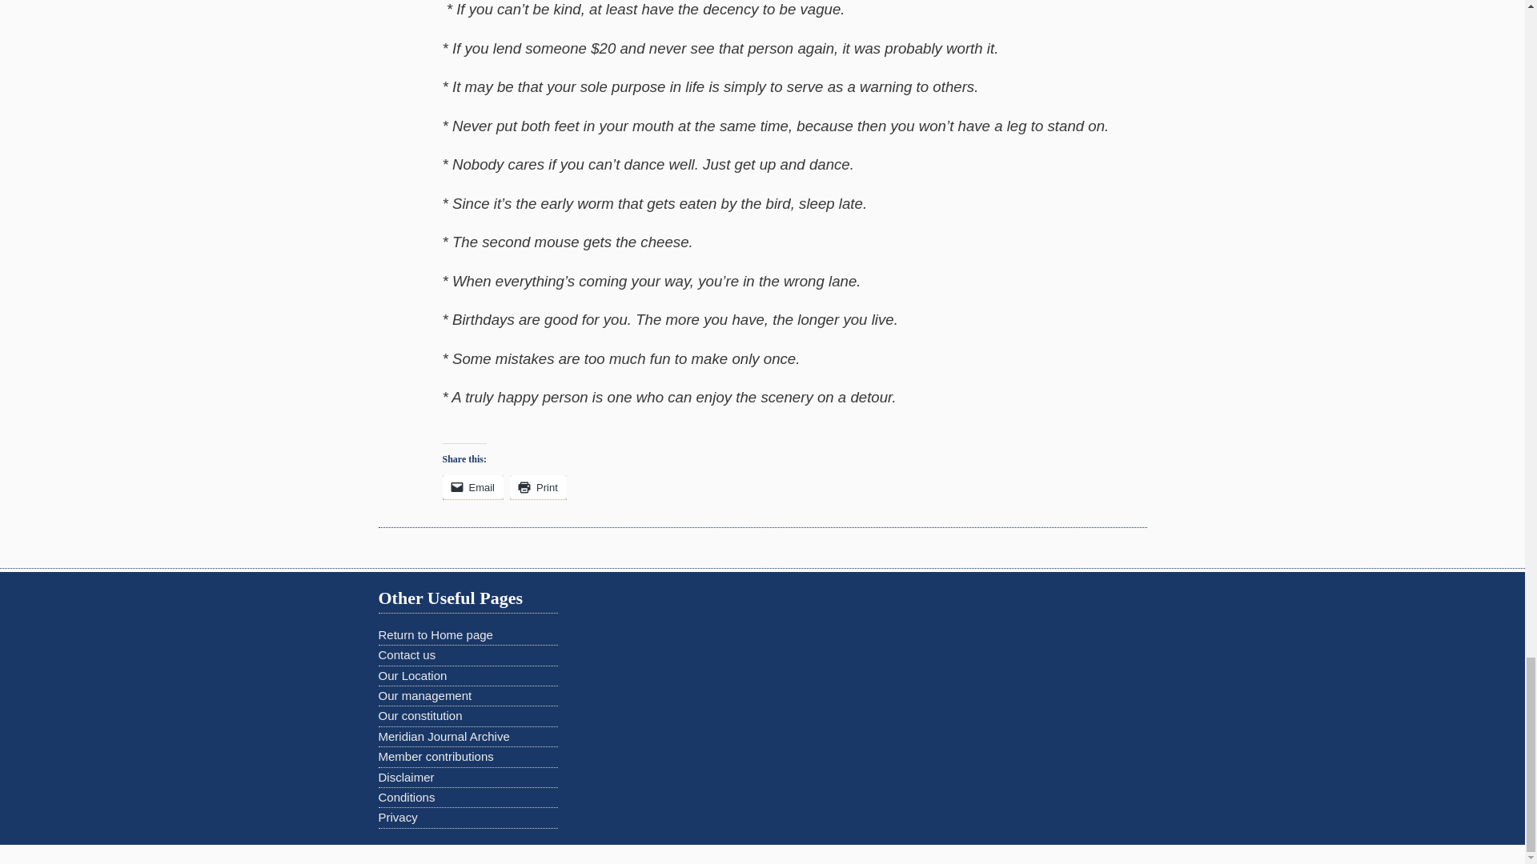 The height and width of the screenshot is (864, 1537). I want to click on Our constitution, so click(419, 715).